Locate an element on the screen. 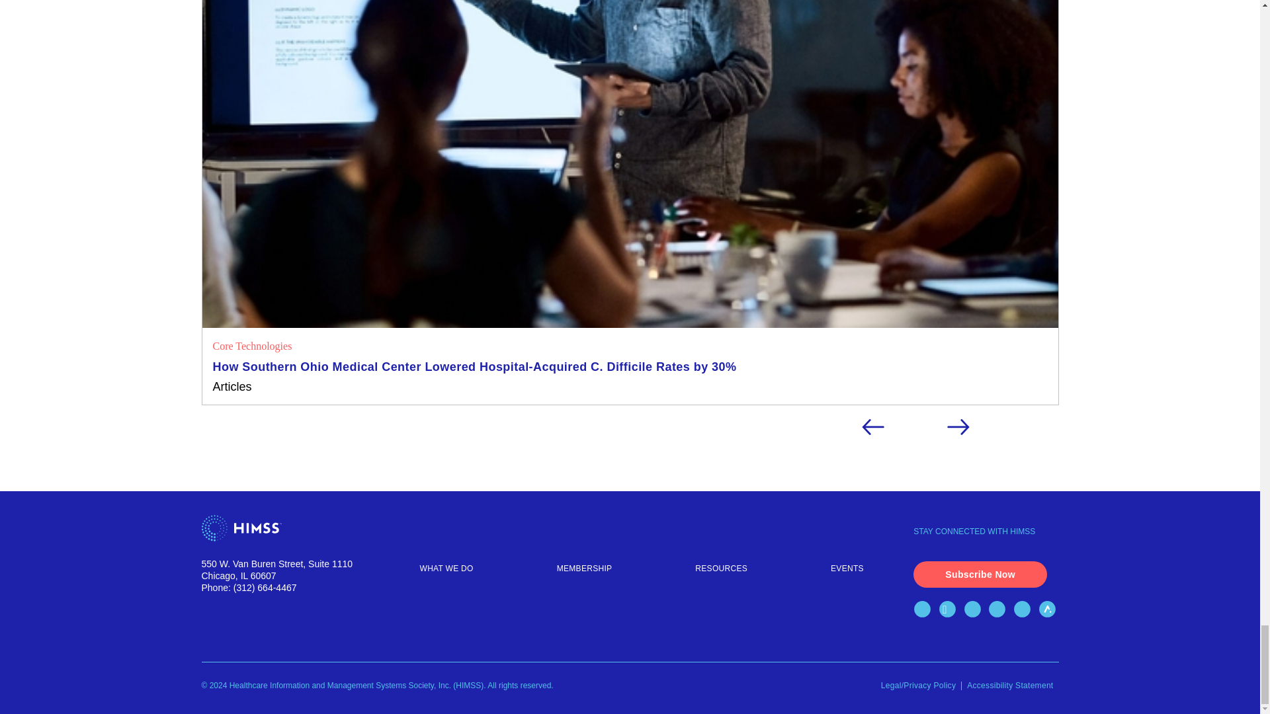  Subscribe to HIMSS on YouTube is located at coordinates (1000, 612).